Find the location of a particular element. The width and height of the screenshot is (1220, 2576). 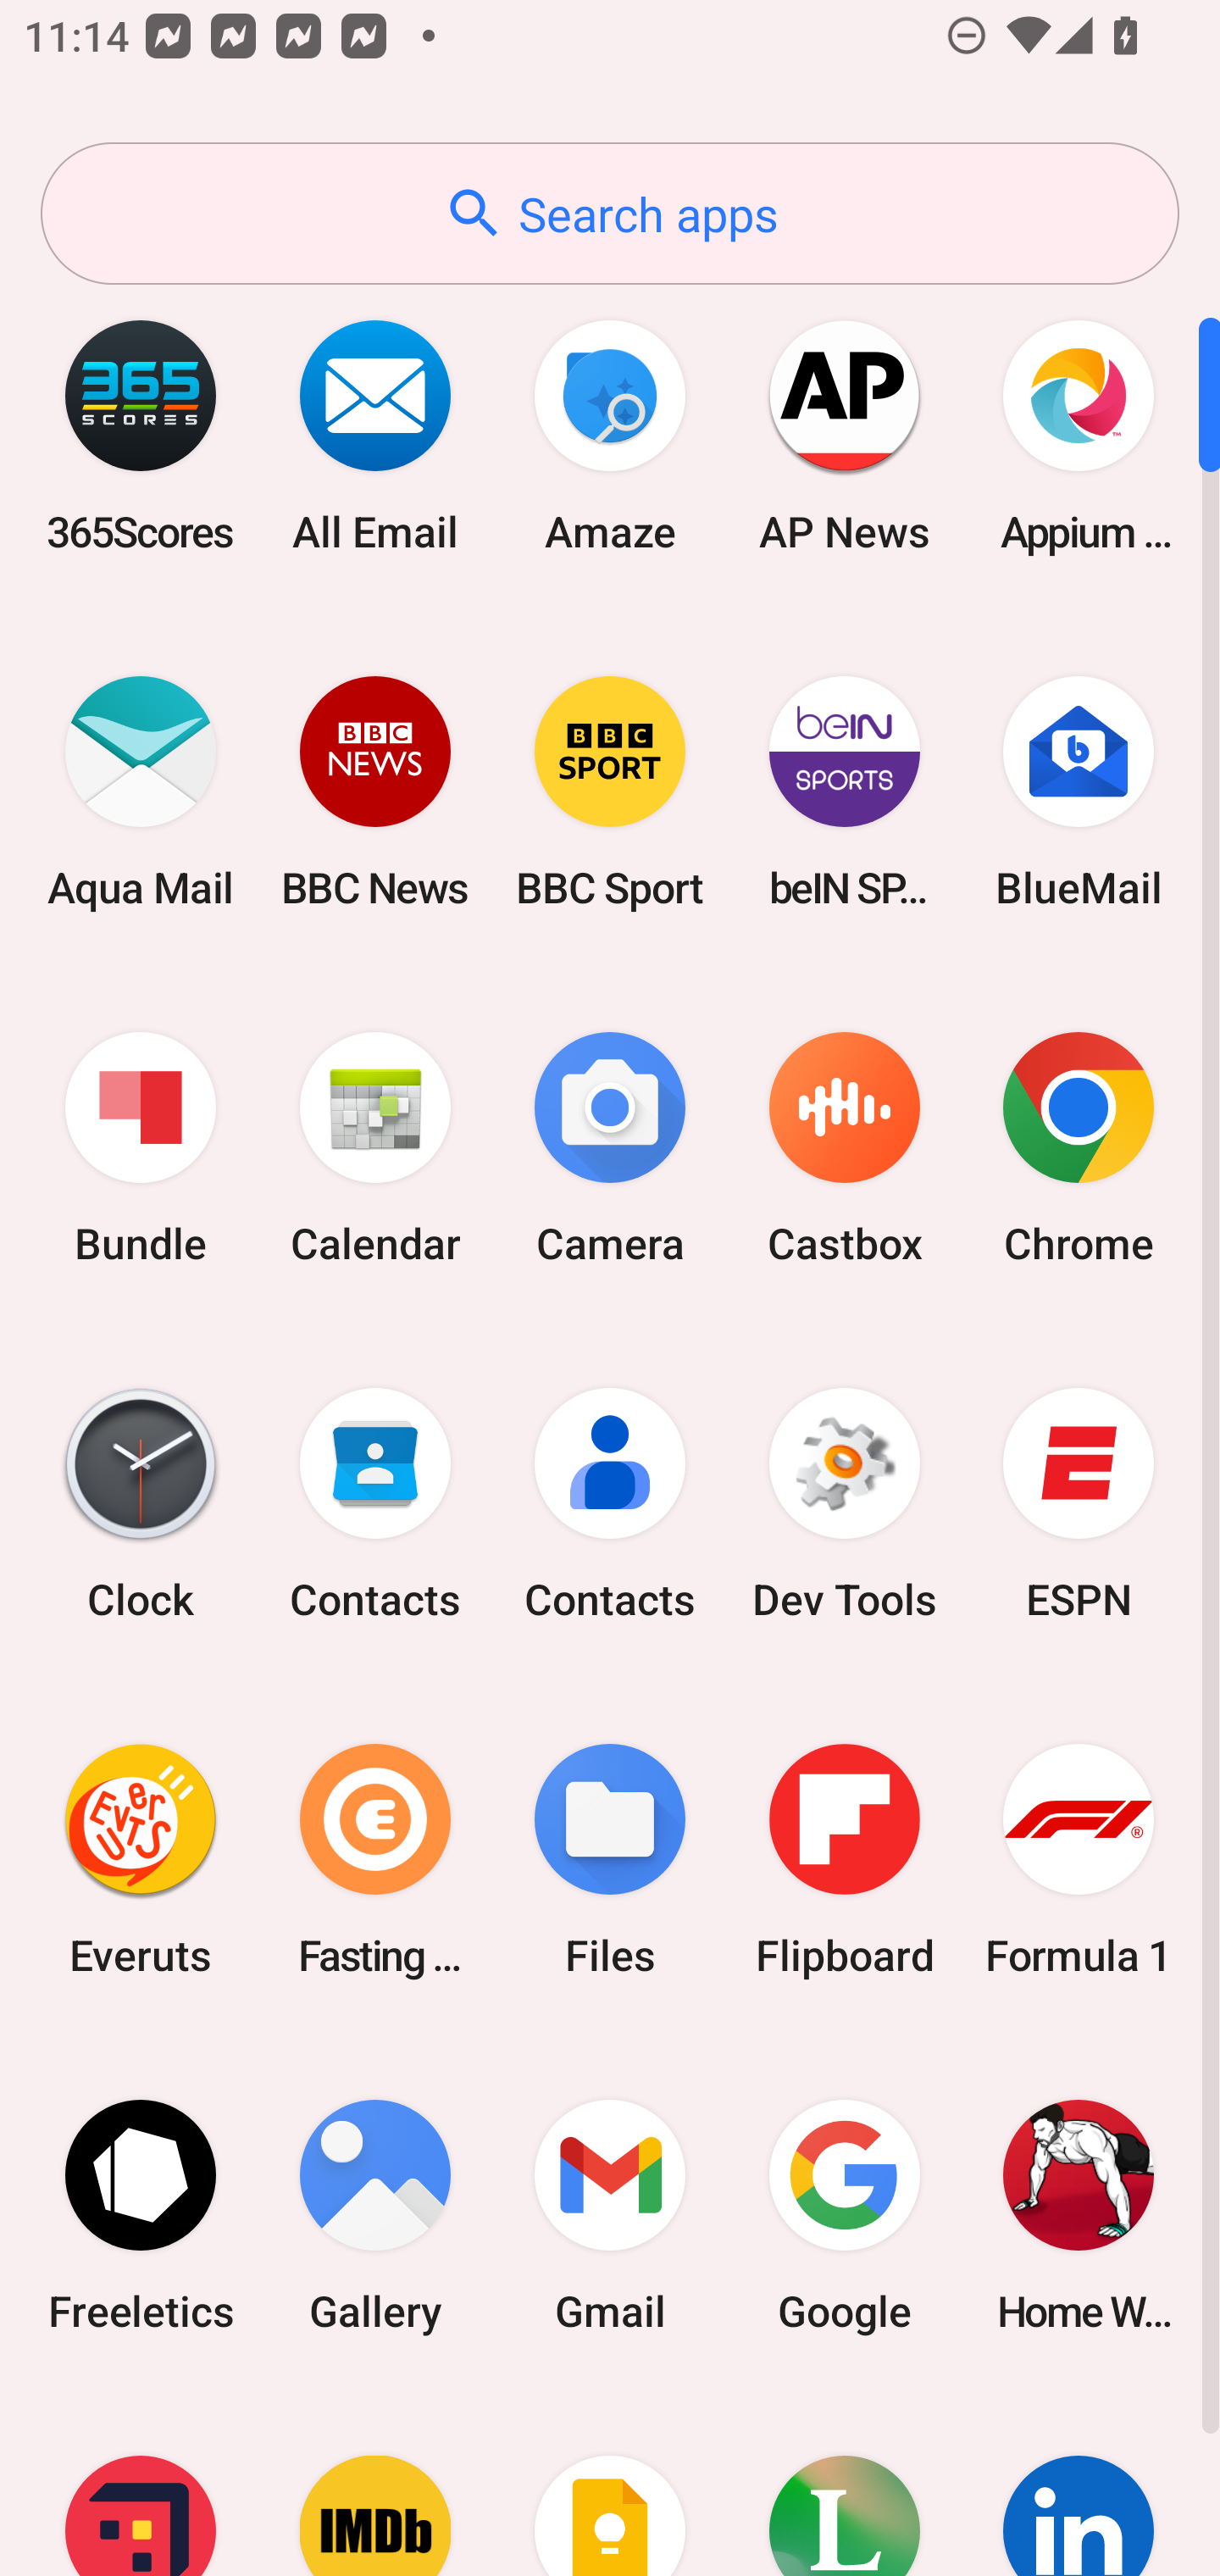

BBC News is located at coordinates (375, 791).